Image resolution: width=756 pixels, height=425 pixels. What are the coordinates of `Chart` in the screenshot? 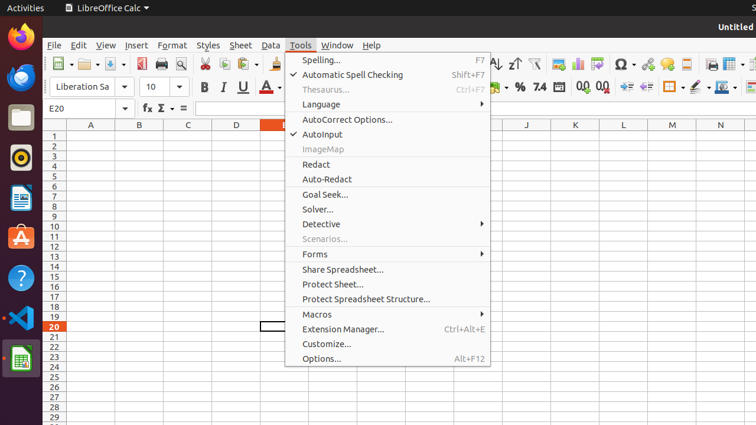 It's located at (578, 64).